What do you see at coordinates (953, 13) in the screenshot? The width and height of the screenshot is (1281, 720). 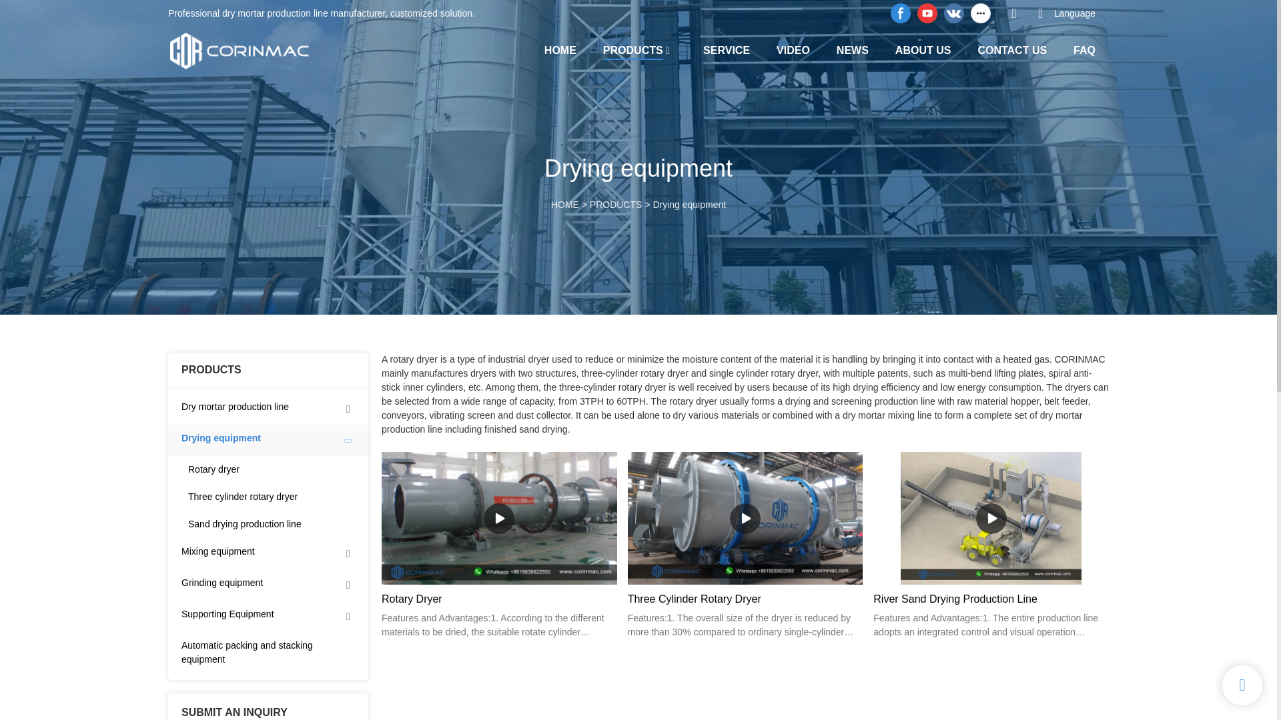 I see `vk` at bounding box center [953, 13].